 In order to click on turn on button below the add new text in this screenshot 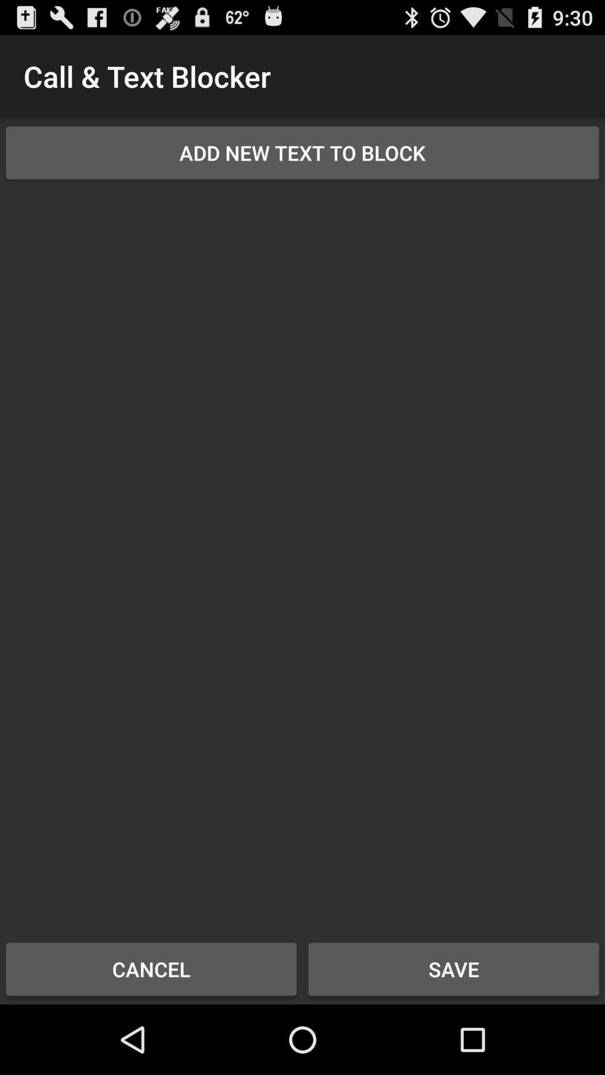, I will do `click(302, 553)`.